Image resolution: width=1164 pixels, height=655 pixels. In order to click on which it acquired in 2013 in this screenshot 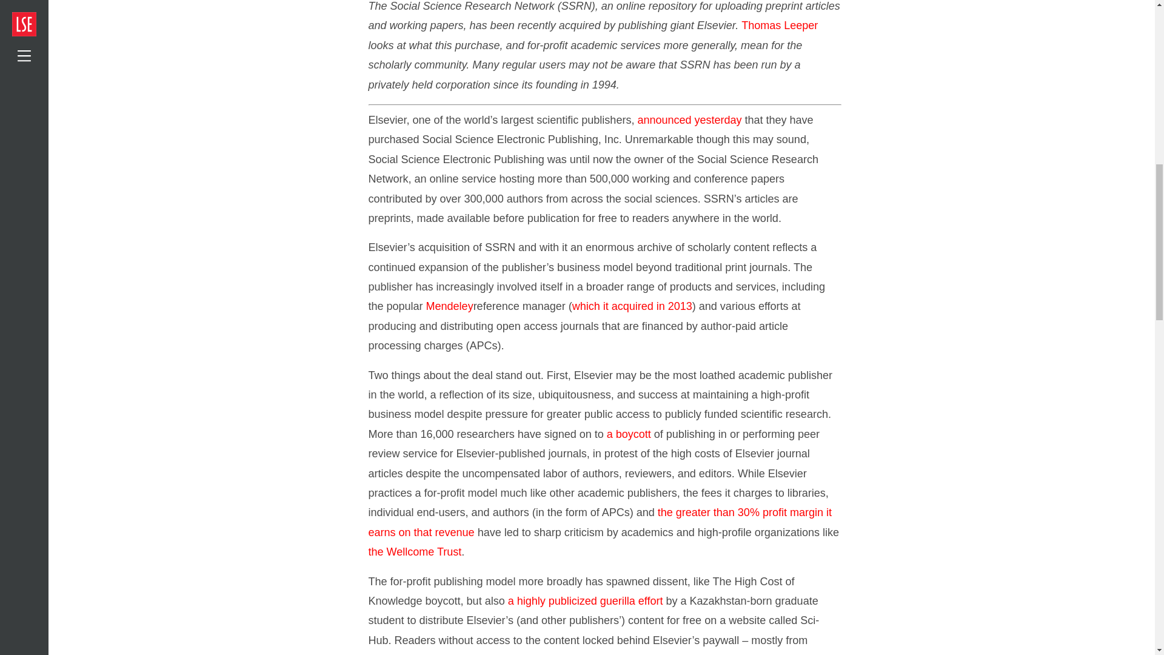, I will do `click(632, 306)`.